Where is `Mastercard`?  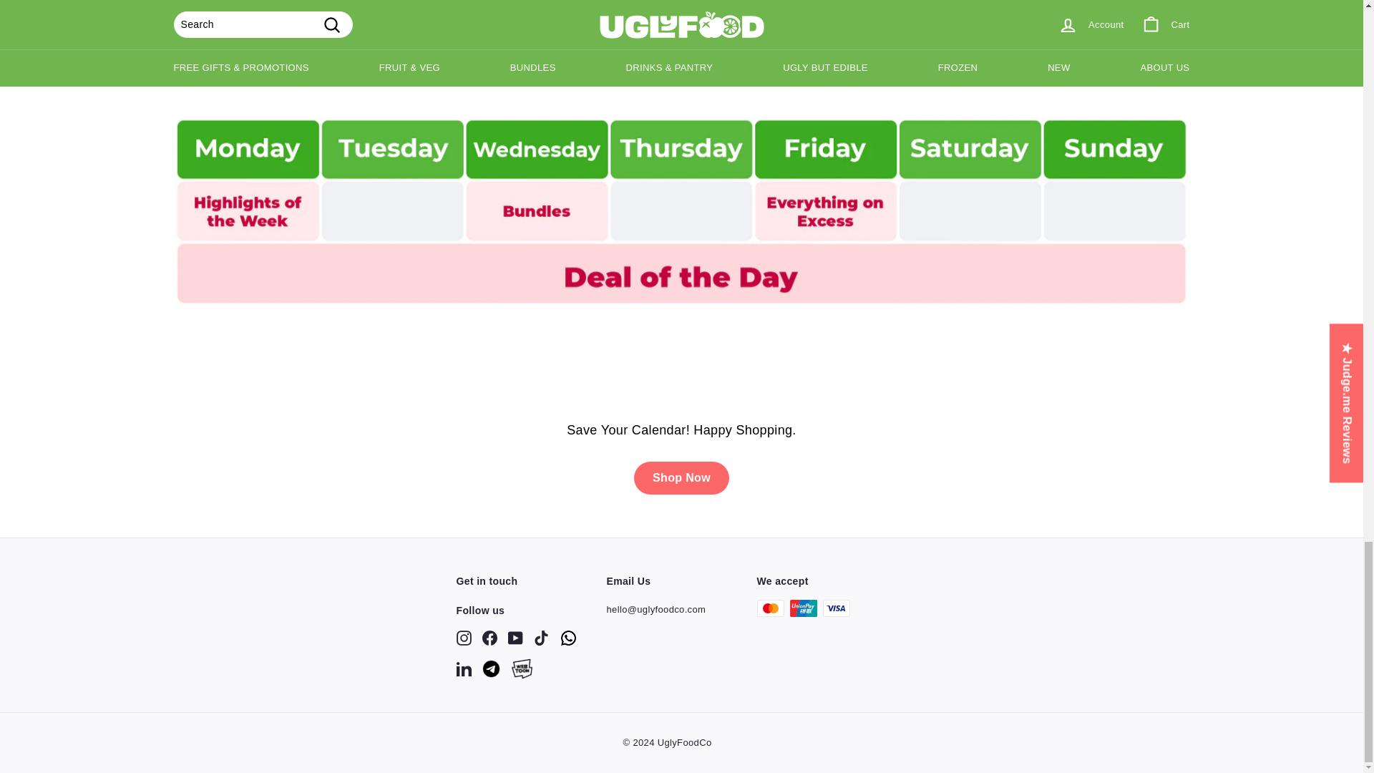 Mastercard is located at coordinates (770, 608).